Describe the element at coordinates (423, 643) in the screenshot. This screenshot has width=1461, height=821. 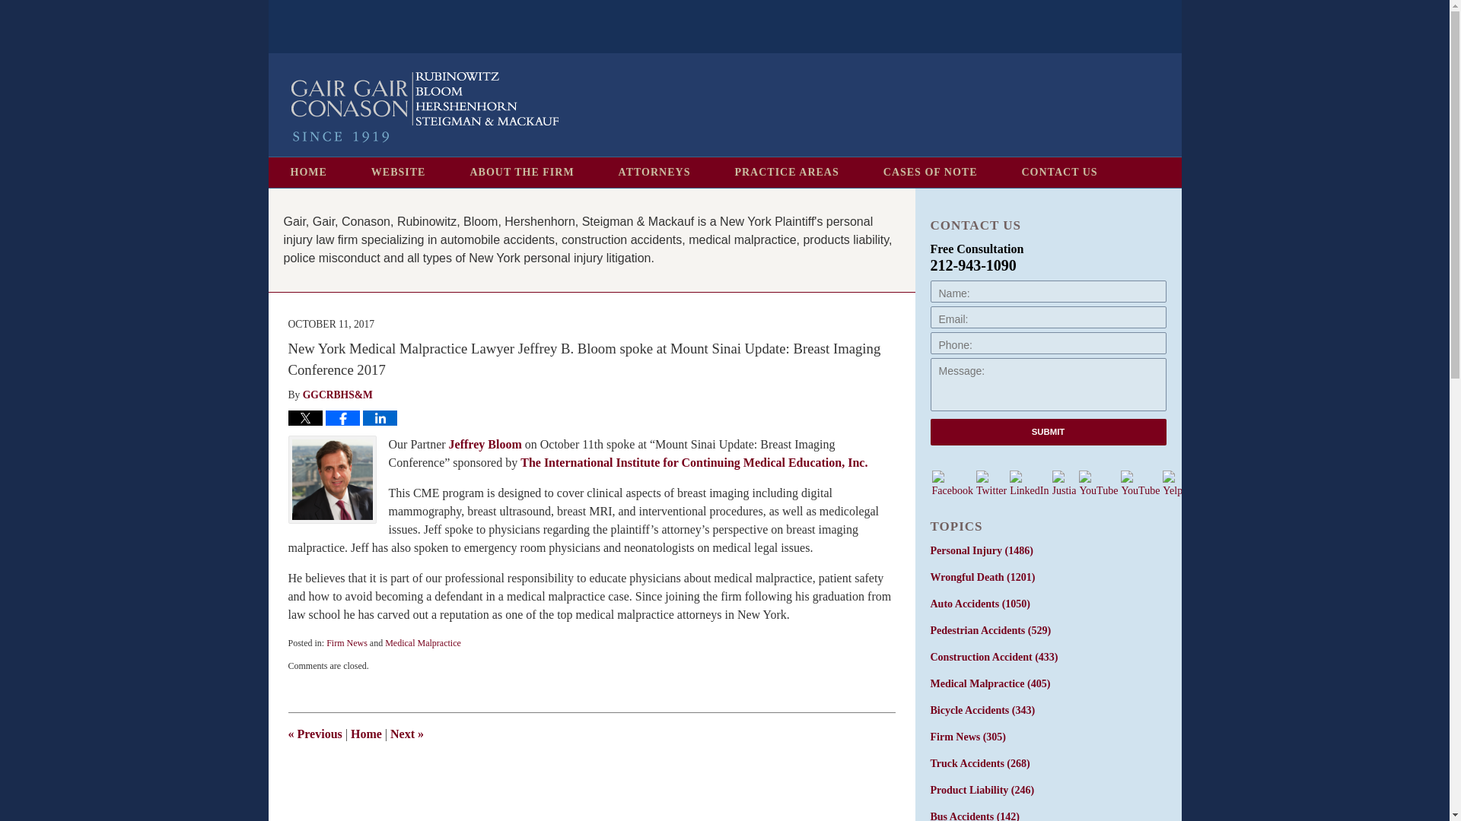
I see `View all posts in Medical Malpractice` at that location.